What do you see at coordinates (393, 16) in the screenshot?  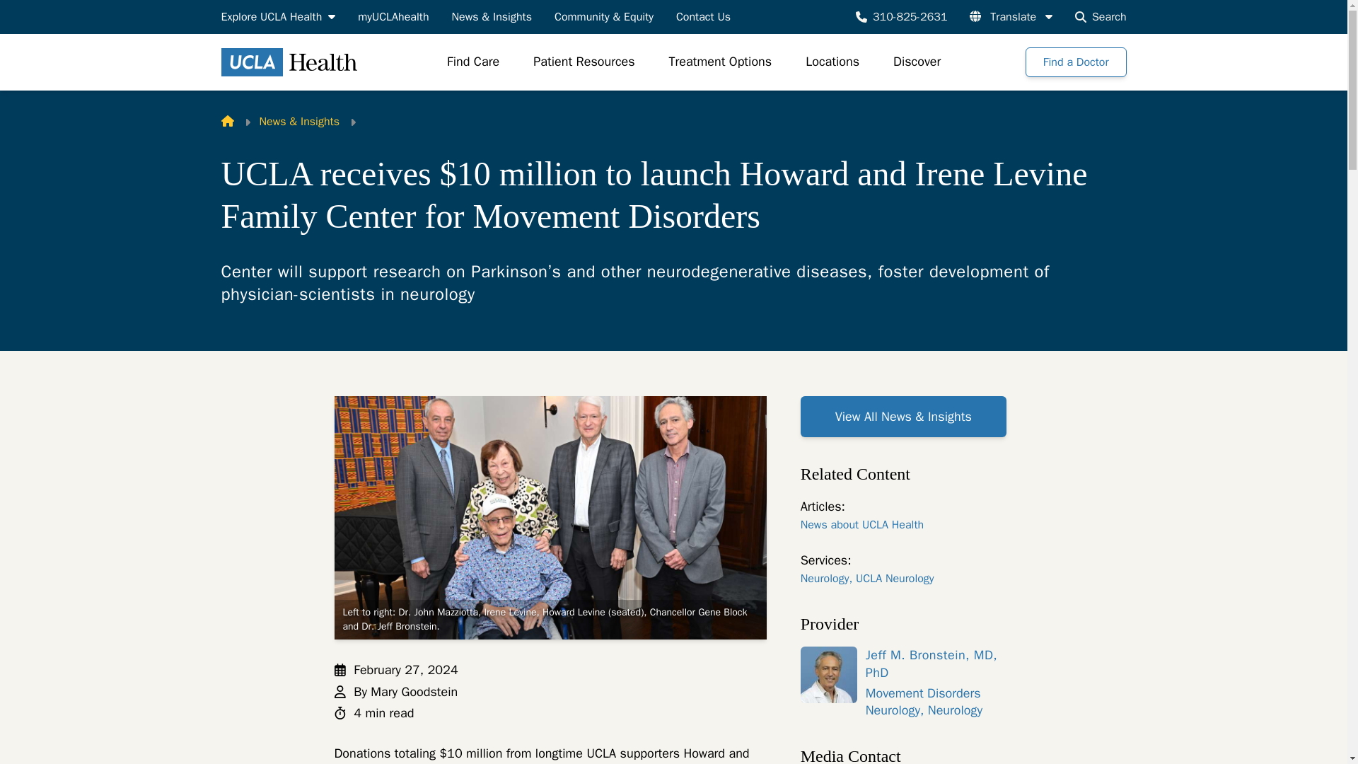 I see `myUCLAhealth` at bounding box center [393, 16].